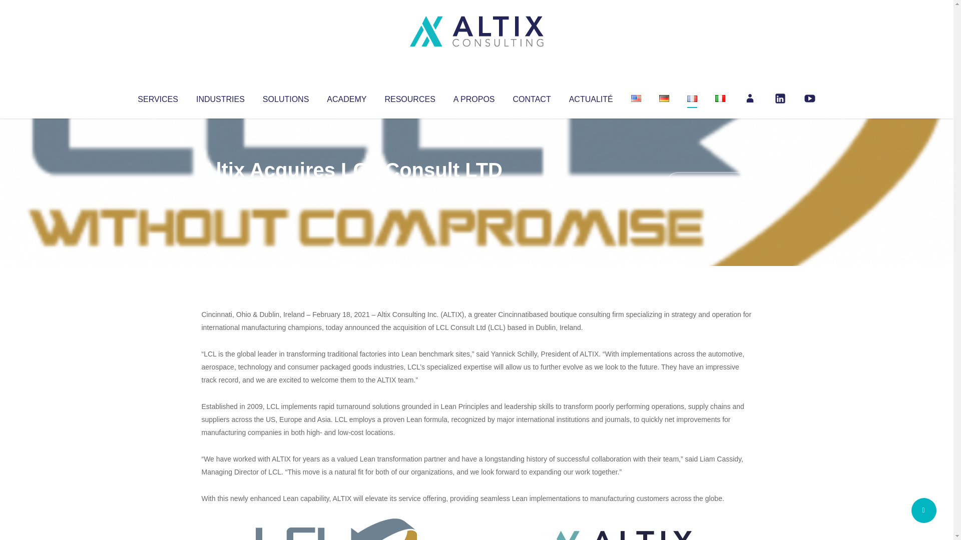  What do you see at coordinates (220, 190) in the screenshot?
I see `Articles par Altix` at bounding box center [220, 190].